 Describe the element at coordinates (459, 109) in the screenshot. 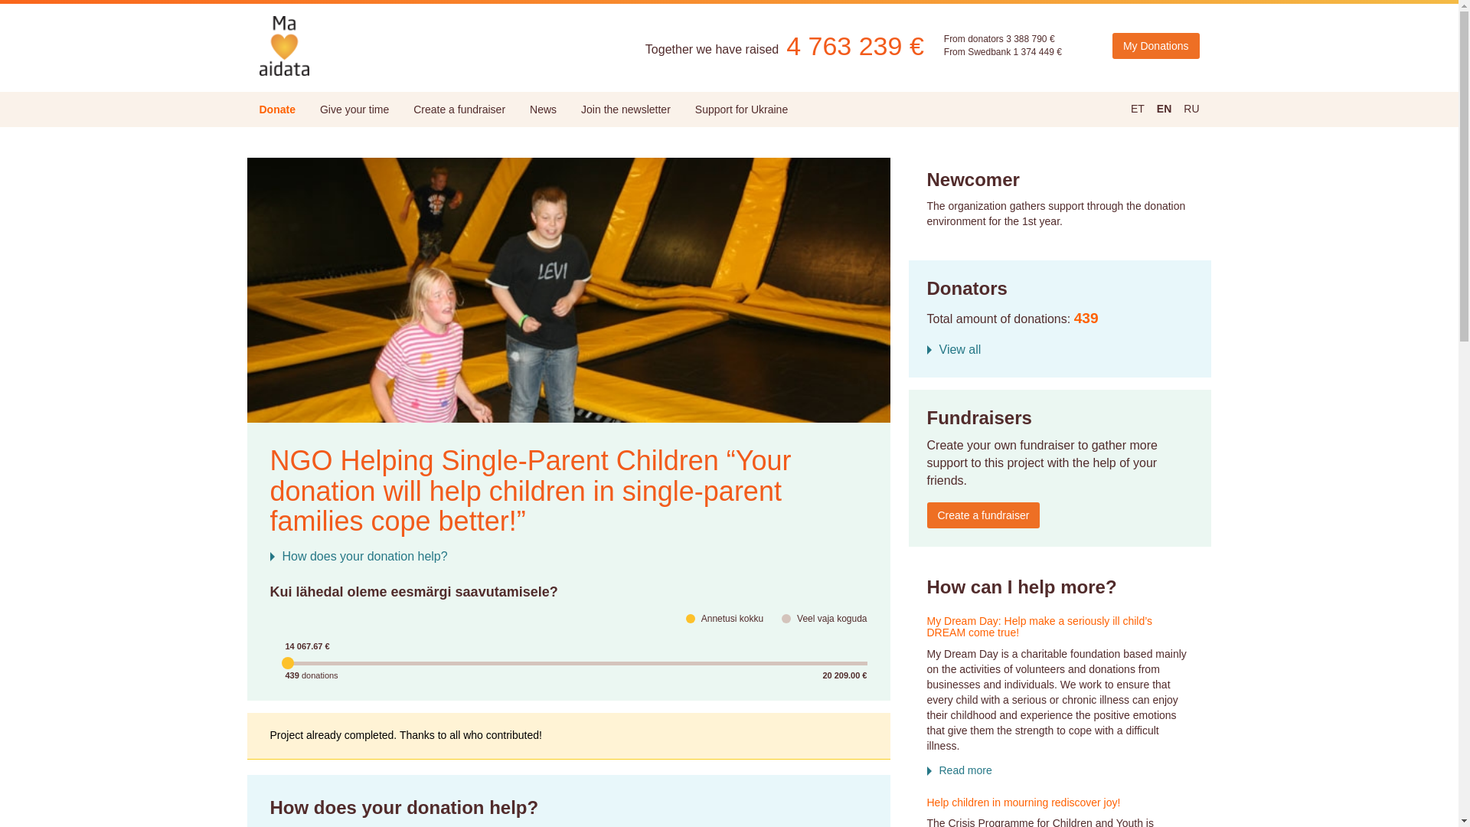

I see `Create a fundraiser` at that location.